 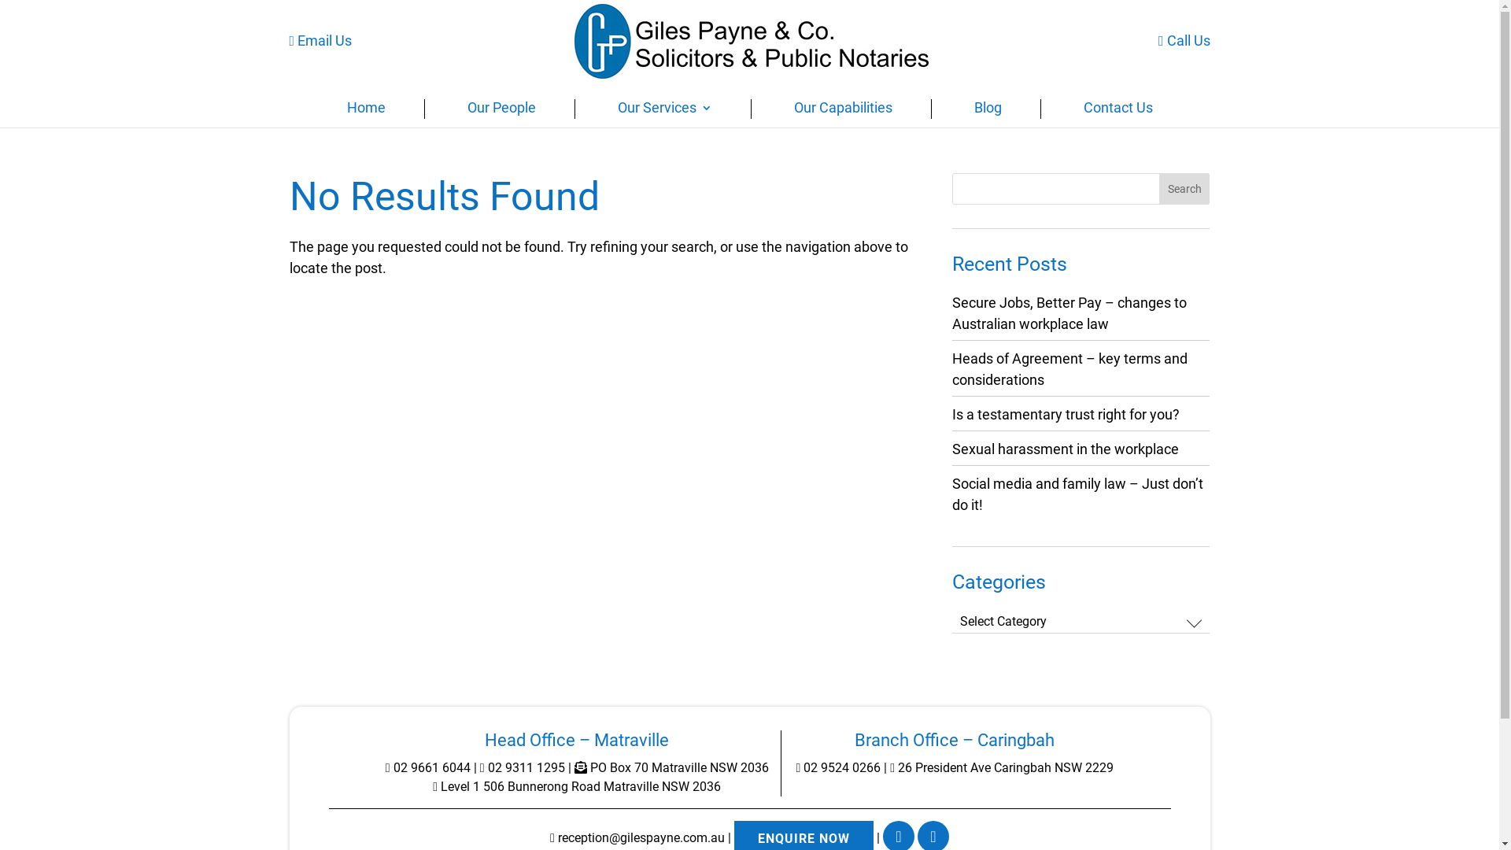 What do you see at coordinates (1185, 189) in the screenshot?
I see `Search` at bounding box center [1185, 189].